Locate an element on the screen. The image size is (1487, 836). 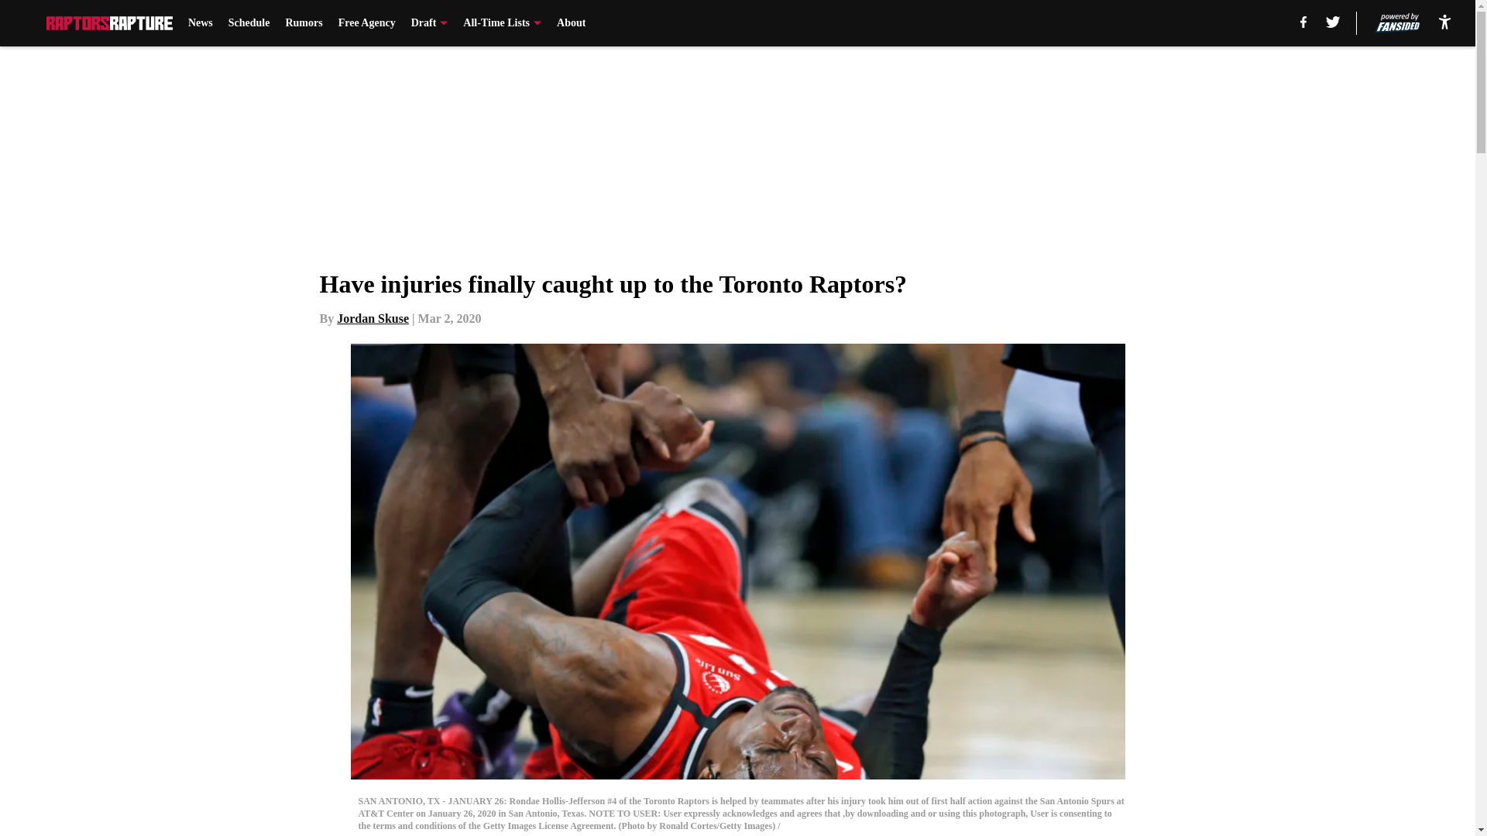
About is located at coordinates (571, 23).